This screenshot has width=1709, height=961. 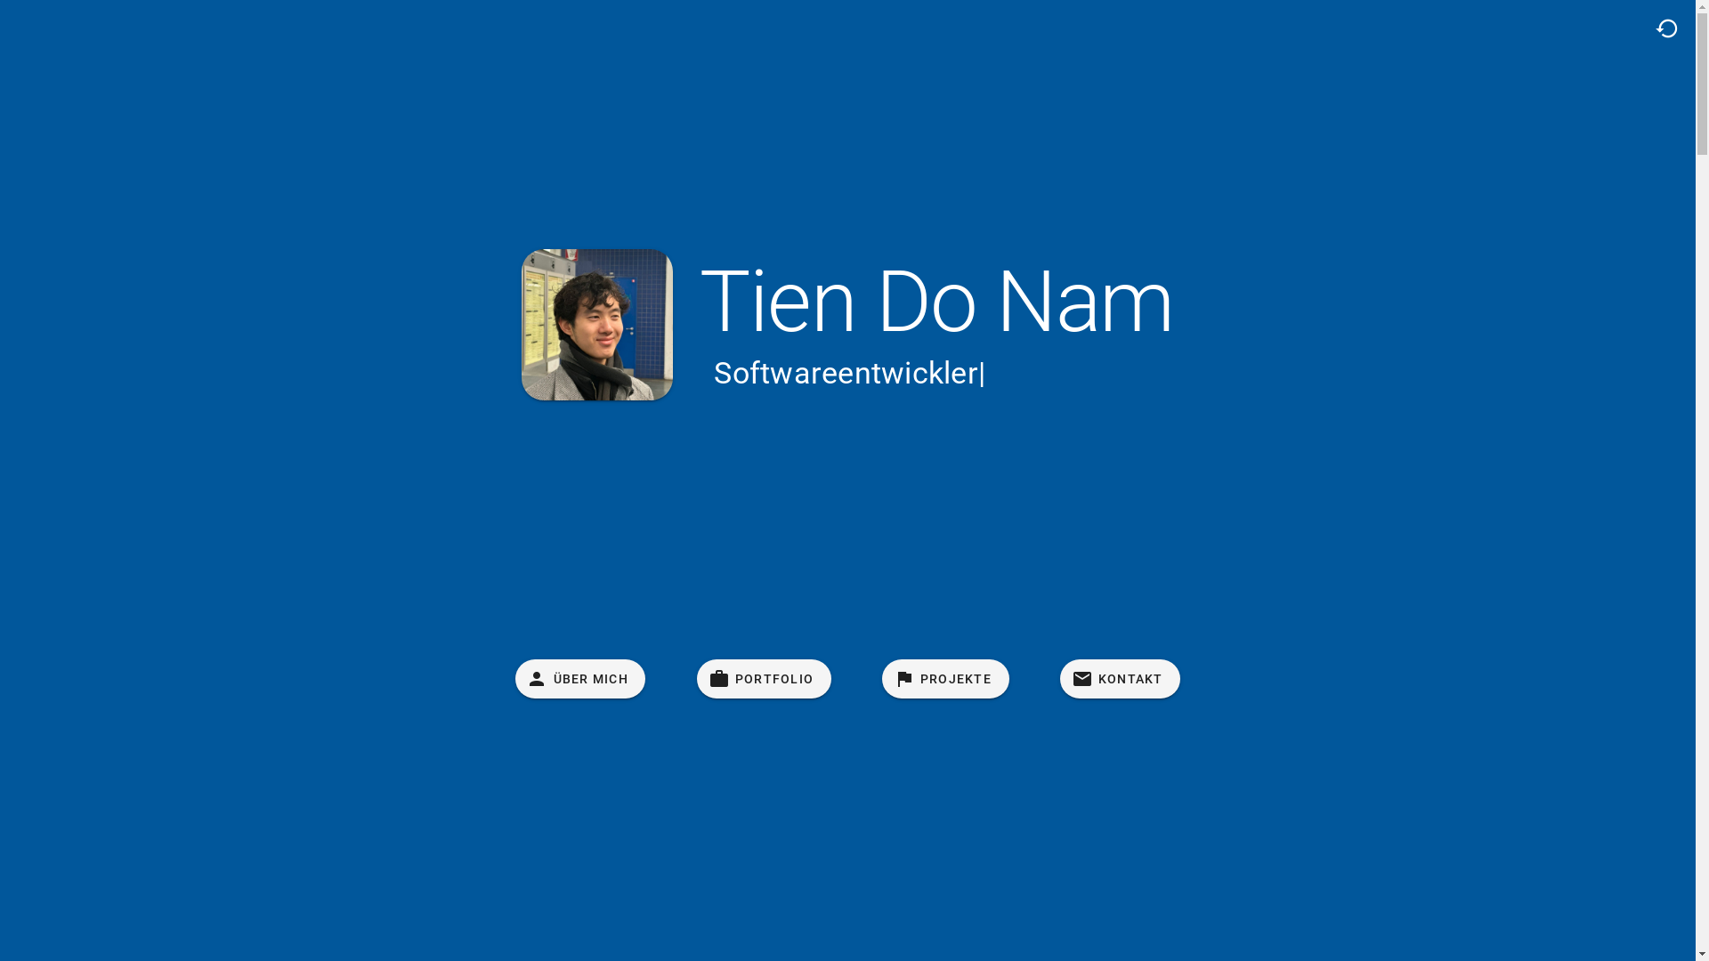 I want to click on KONTAKT, so click(x=1120, y=679).